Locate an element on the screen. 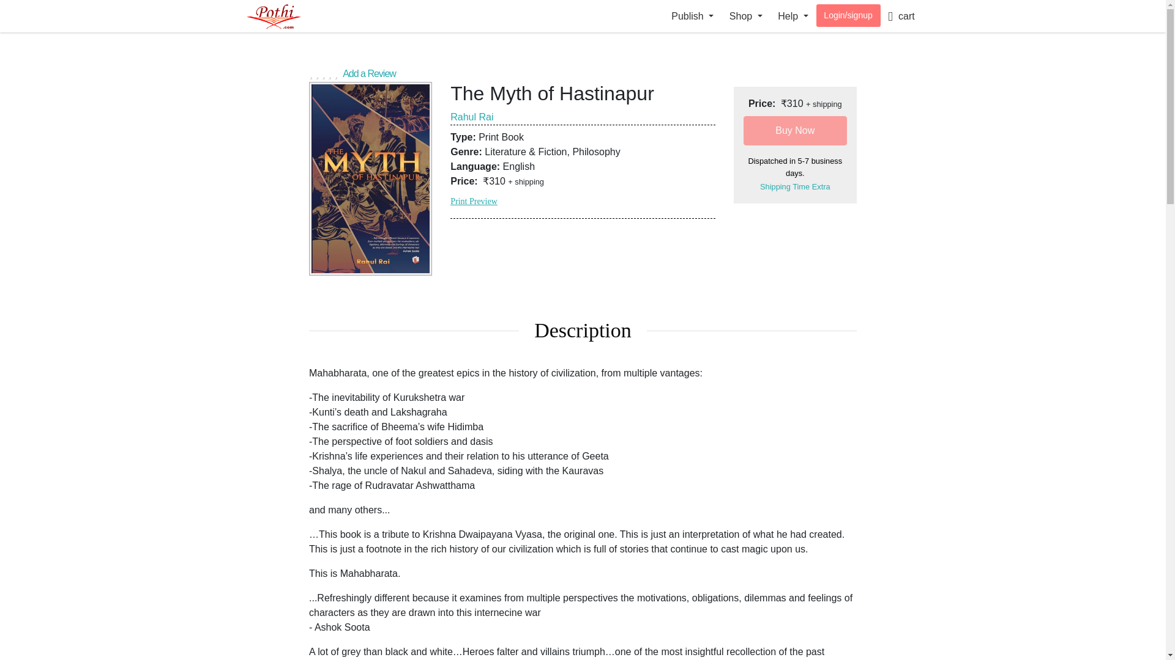 This screenshot has width=1175, height=660. Shipping Time Extra is located at coordinates (796, 187).